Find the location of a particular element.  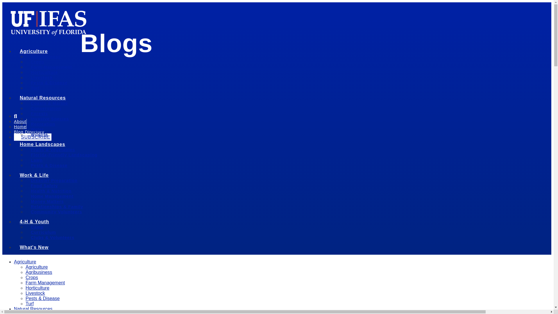

Turf is located at coordinates (35, 88).